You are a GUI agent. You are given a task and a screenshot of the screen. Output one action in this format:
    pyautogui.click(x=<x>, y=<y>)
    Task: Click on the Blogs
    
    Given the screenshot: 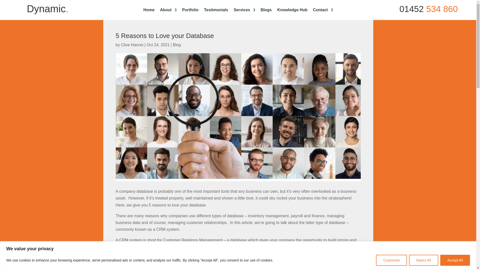 What is the action you would take?
    pyautogui.click(x=266, y=11)
    